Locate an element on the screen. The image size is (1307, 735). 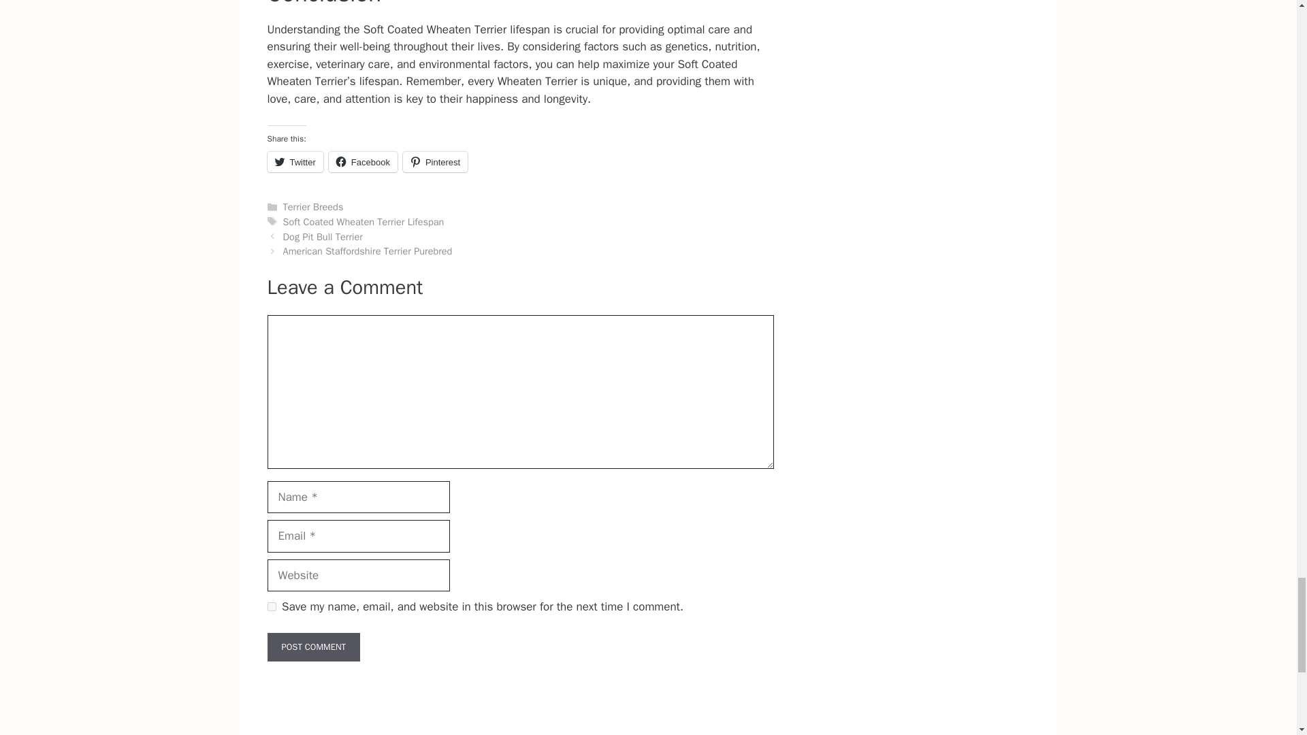
Dog Pit Bull Terrier is located at coordinates (323, 237).